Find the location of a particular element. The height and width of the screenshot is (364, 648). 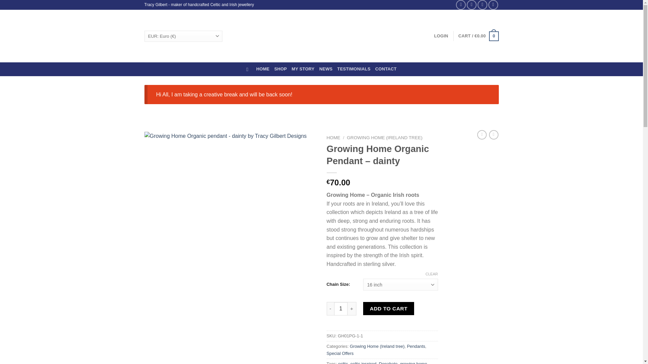

Pendants is located at coordinates (416, 346).